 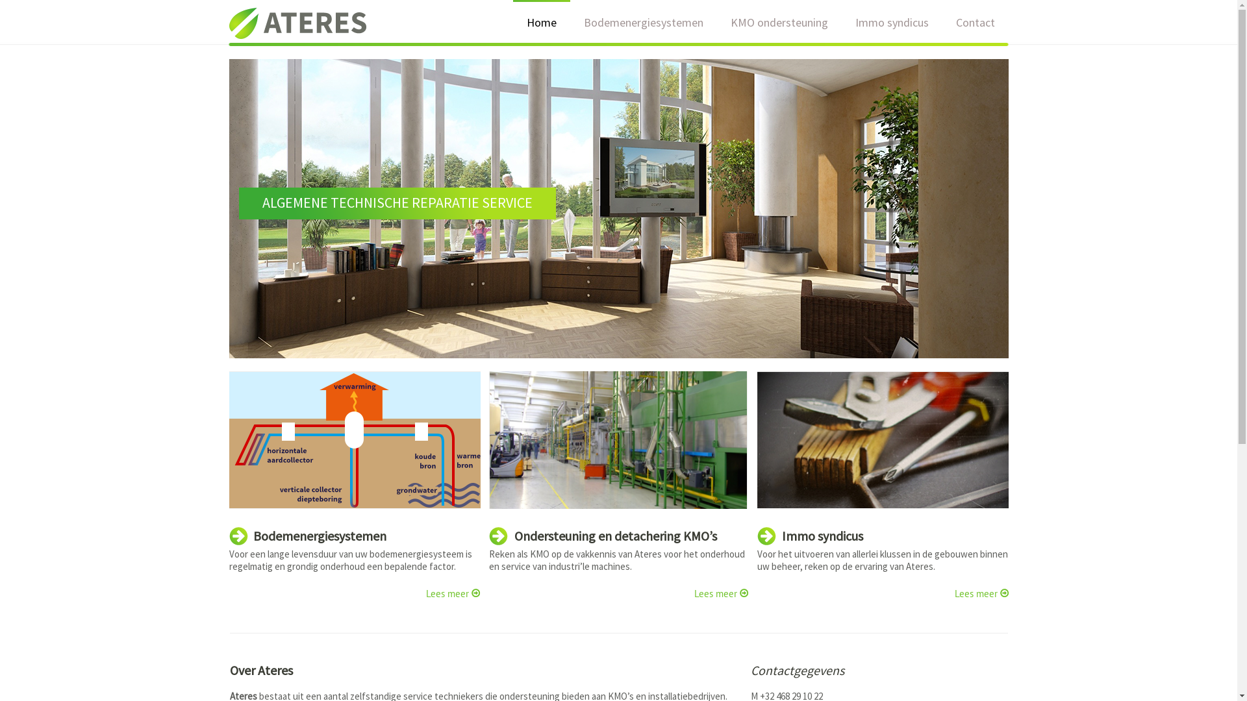 I want to click on Immo syndicus, so click(x=892, y=23).